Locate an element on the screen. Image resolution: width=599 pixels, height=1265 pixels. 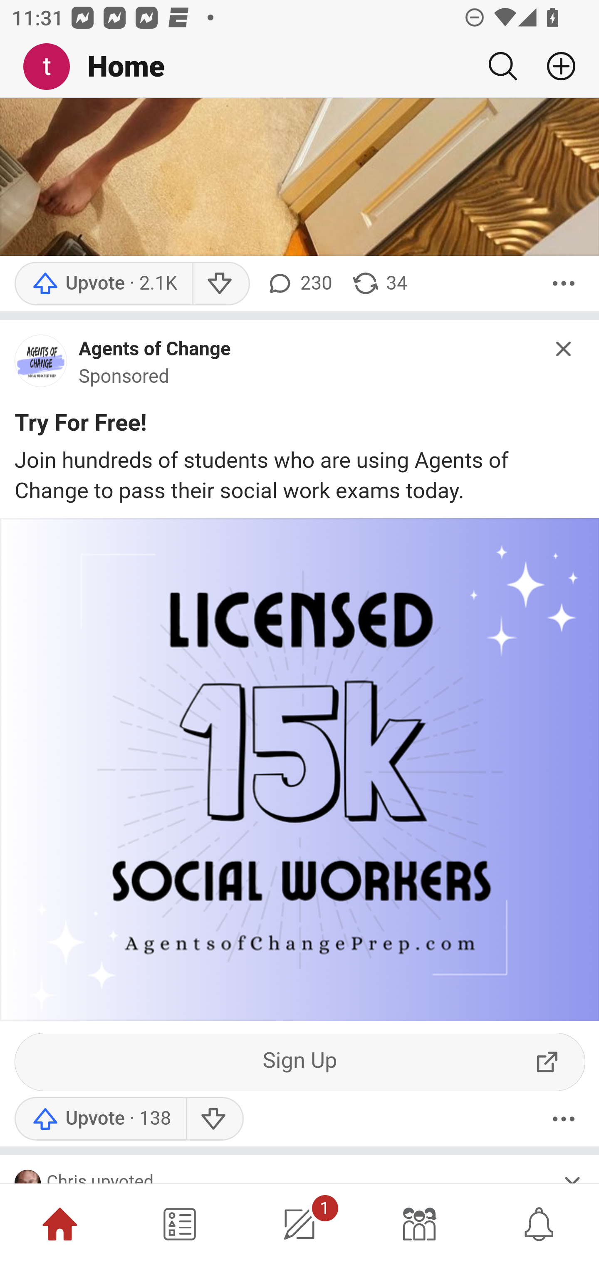
Sign Up ExternalLink is located at coordinates (300, 1063).